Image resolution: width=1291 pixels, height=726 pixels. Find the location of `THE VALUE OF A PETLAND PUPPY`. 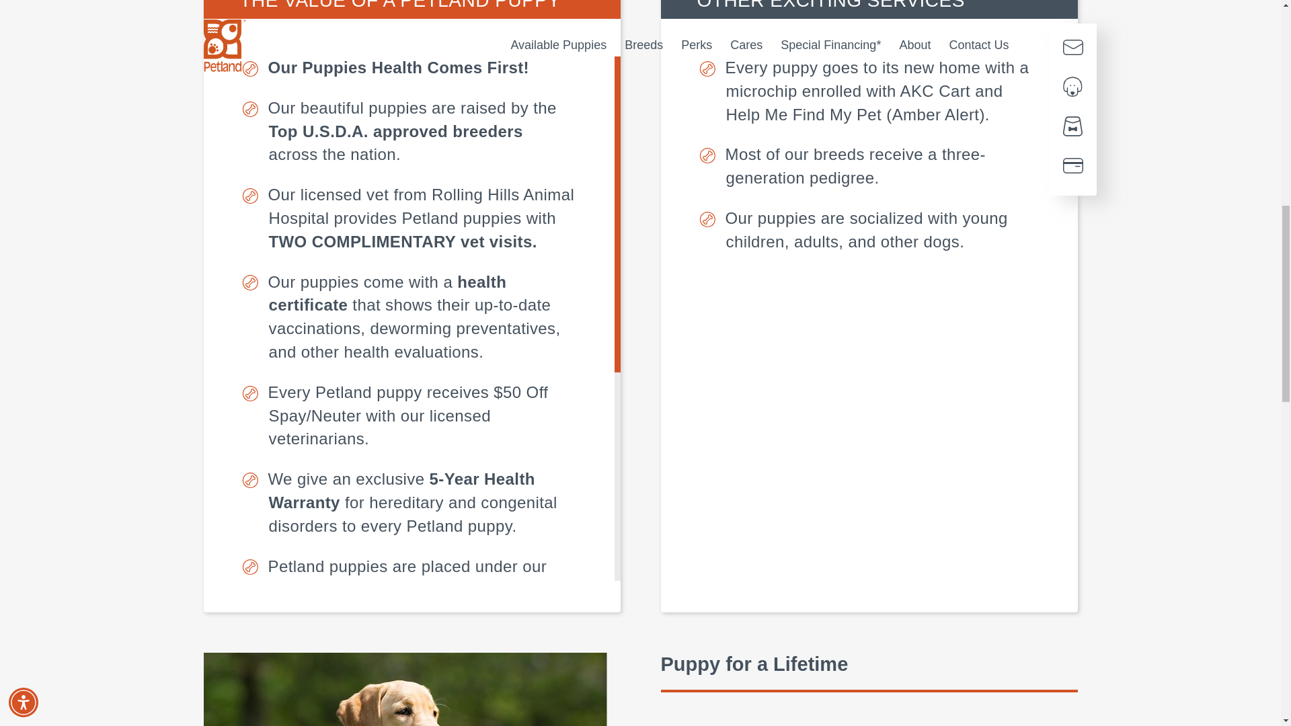

THE VALUE OF A PETLAND PUPPY is located at coordinates (411, 9).